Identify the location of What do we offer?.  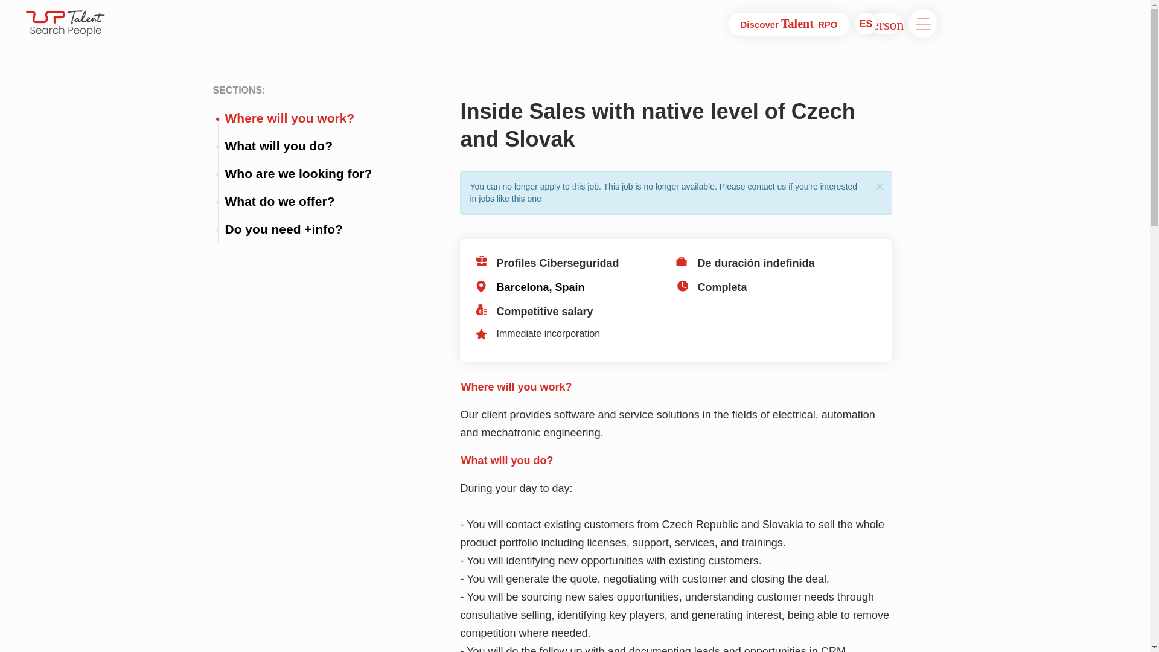
(298, 202).